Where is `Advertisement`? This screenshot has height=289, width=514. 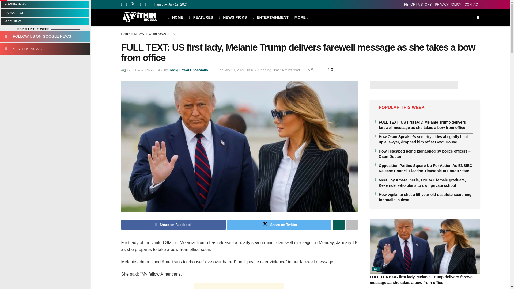
Advertisement is located at coordinates (239, 286).